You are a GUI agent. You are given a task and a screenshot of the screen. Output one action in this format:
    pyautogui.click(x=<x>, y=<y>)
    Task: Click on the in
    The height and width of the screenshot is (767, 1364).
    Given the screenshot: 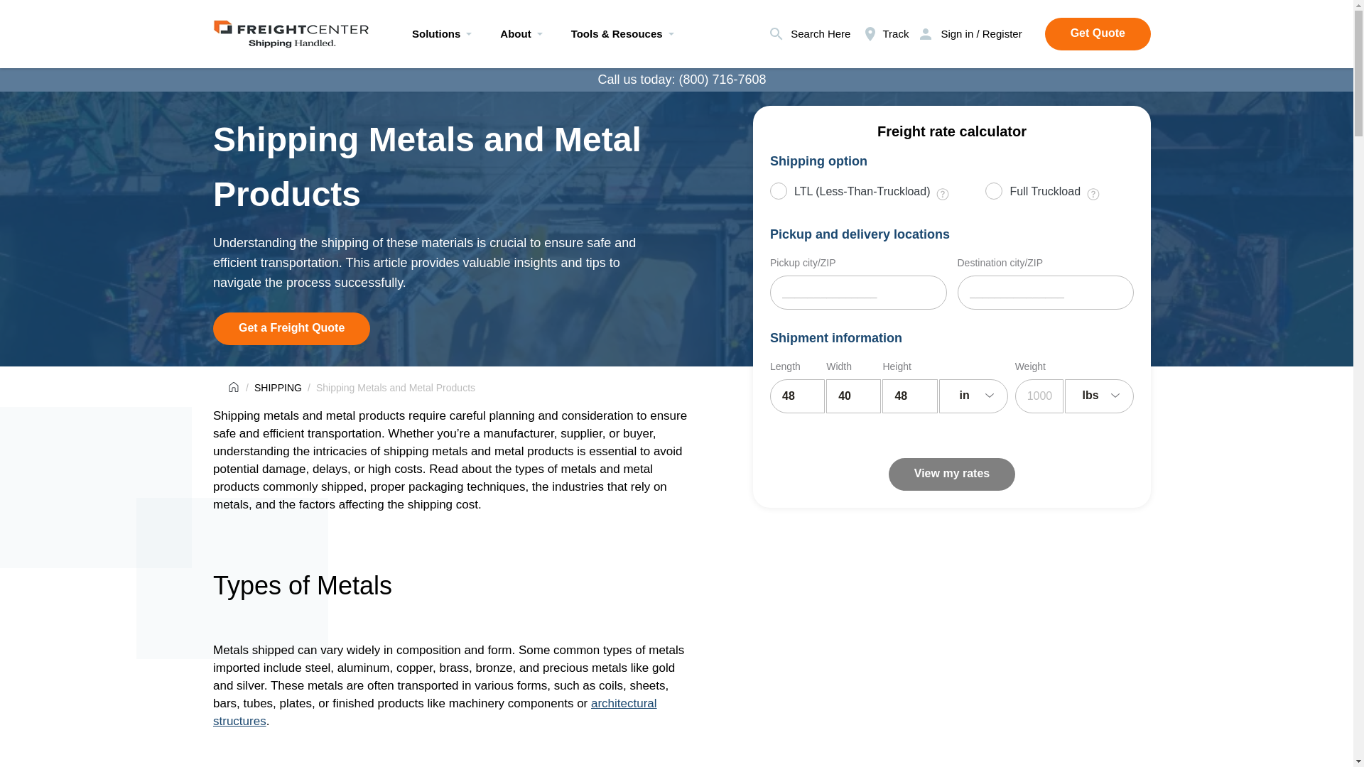 What is the action you would take?
    pyautogui.click(x=973, y=396)
    